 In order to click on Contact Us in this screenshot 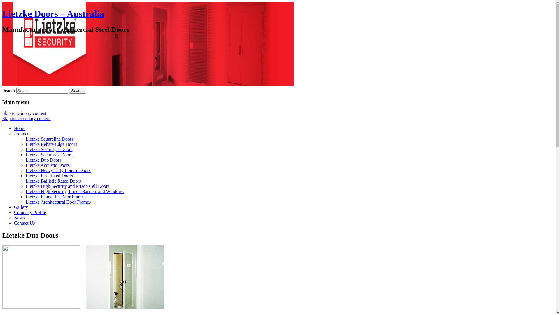, I will do `click(24, 223)`.